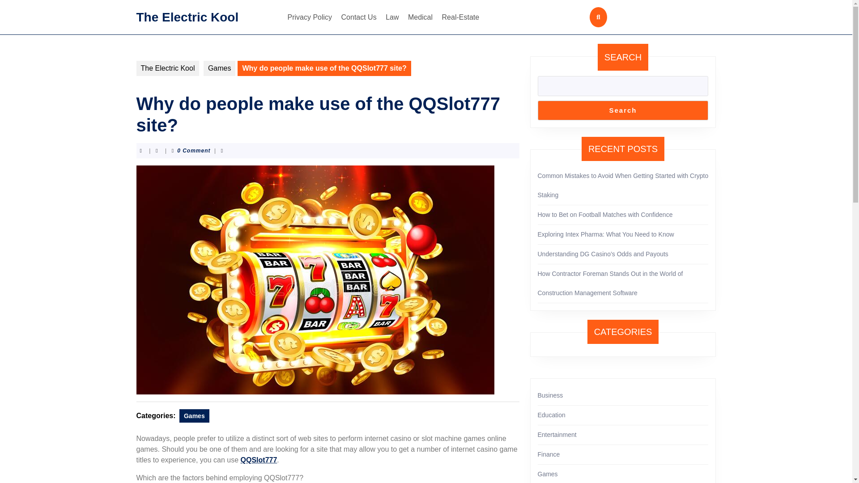  Describe the element at coordinates (259, 460) in the screenshot. I see `QQSlot777` at that location.